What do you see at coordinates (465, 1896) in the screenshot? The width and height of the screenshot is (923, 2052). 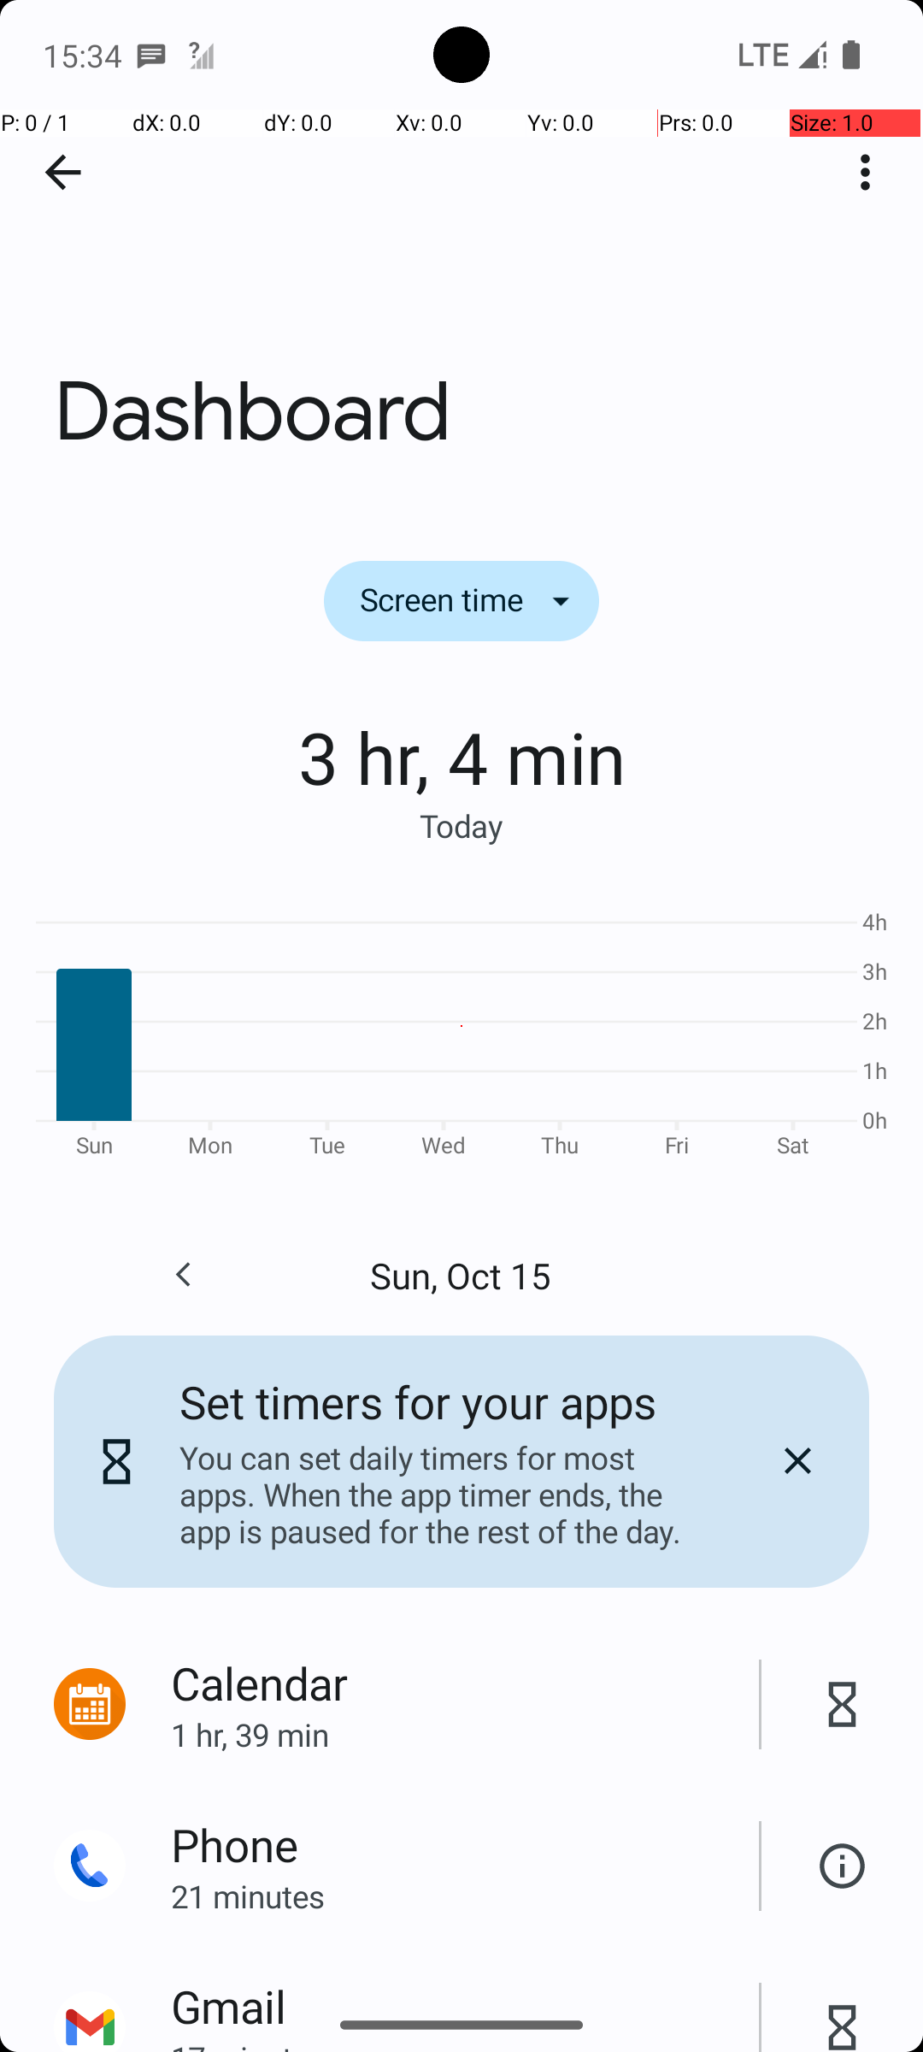 I see `21 minutes` at bounding box center [465, 1896].